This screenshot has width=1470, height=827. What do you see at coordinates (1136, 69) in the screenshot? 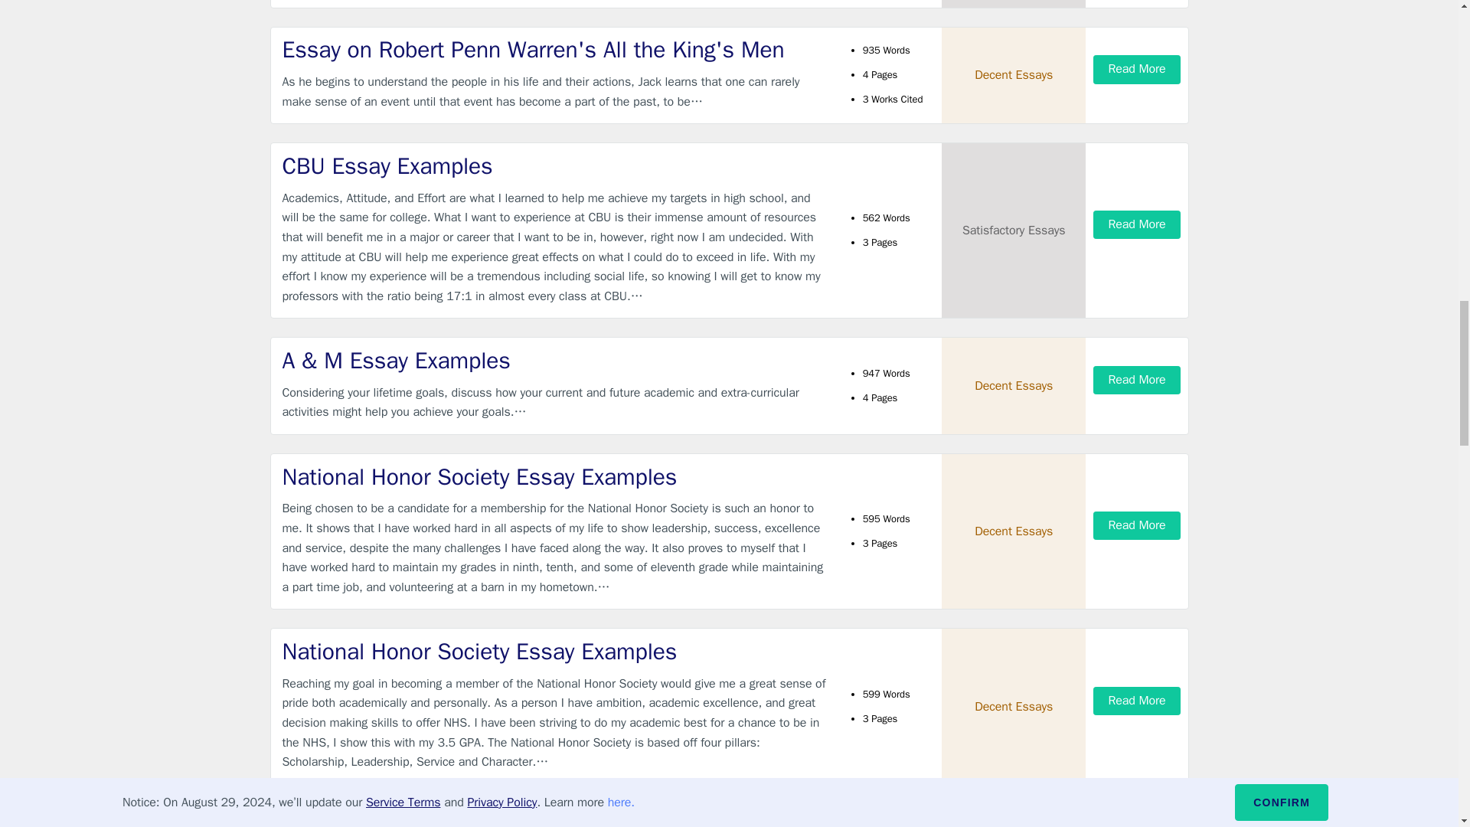
I see `Read More` at bounding box center [1136, 69].